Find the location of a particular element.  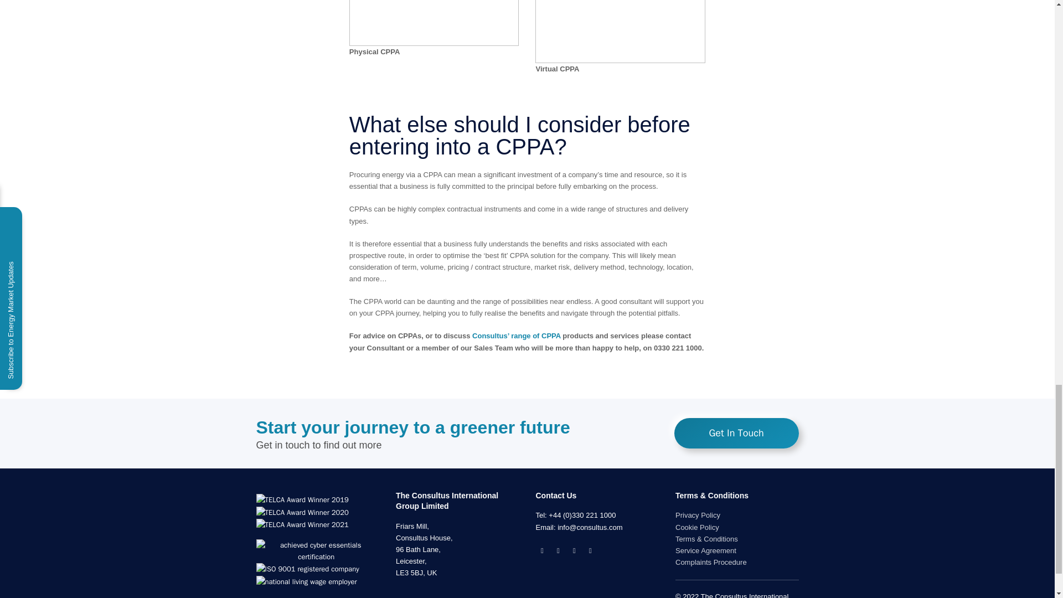

Facebook is located at coordinates (574, 550).